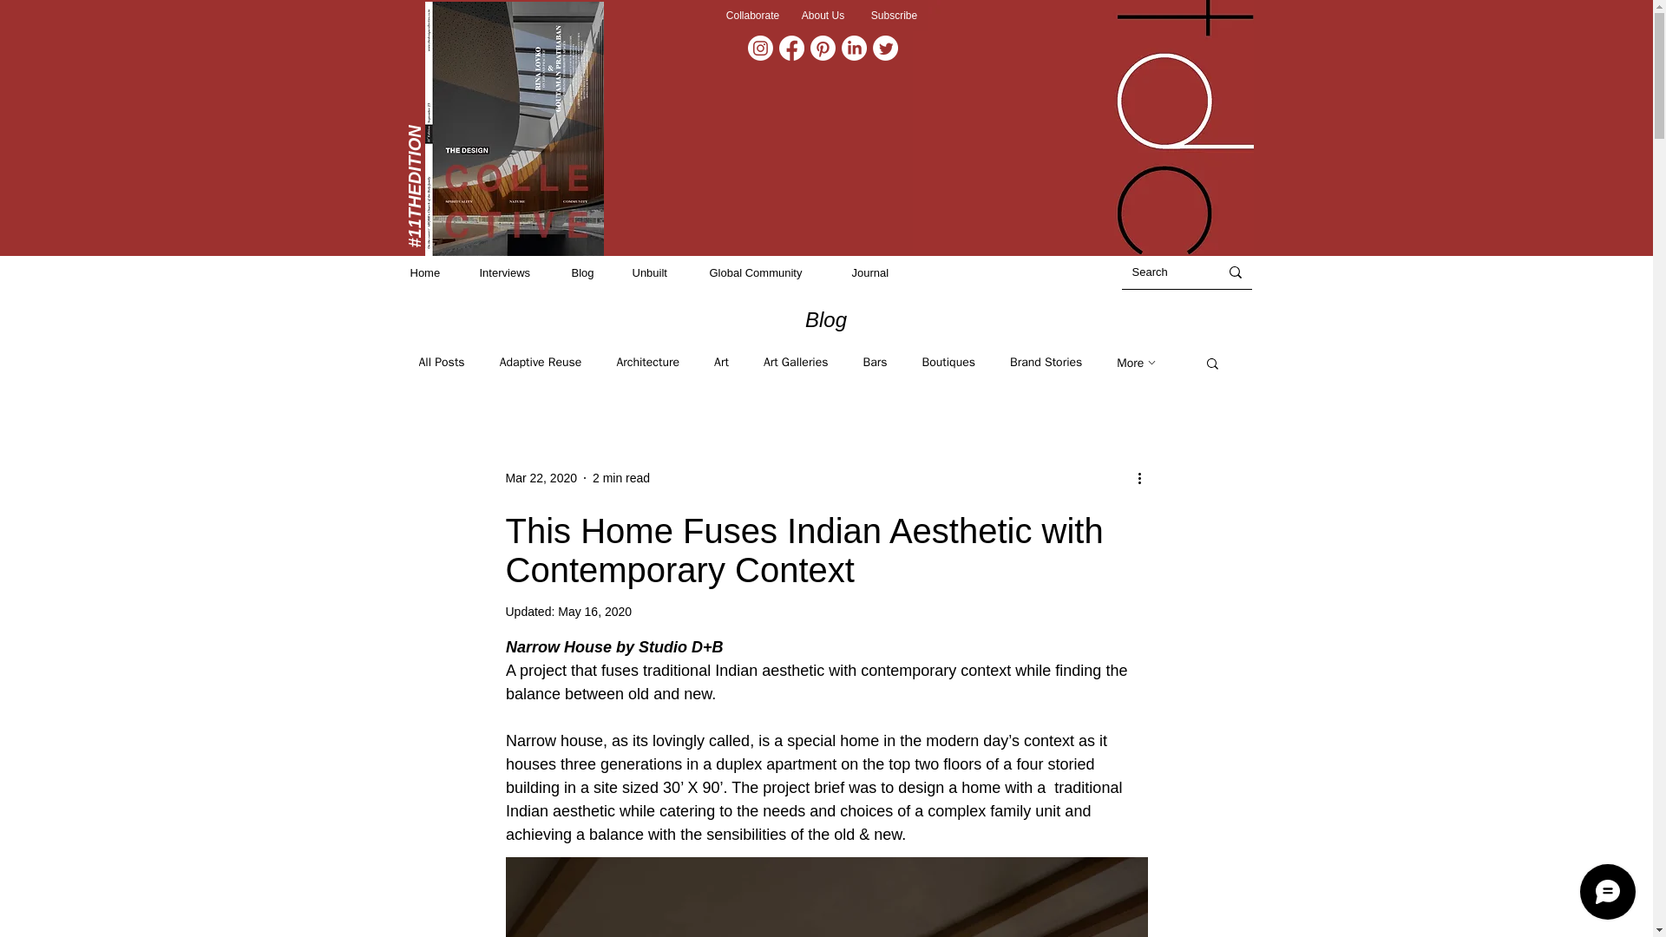 Image resolution: width=1666 pixels, height=937 pixels. Describe the element at coordinates (594, 611) in the screenshot. I see `May 16, 2020` at that location.